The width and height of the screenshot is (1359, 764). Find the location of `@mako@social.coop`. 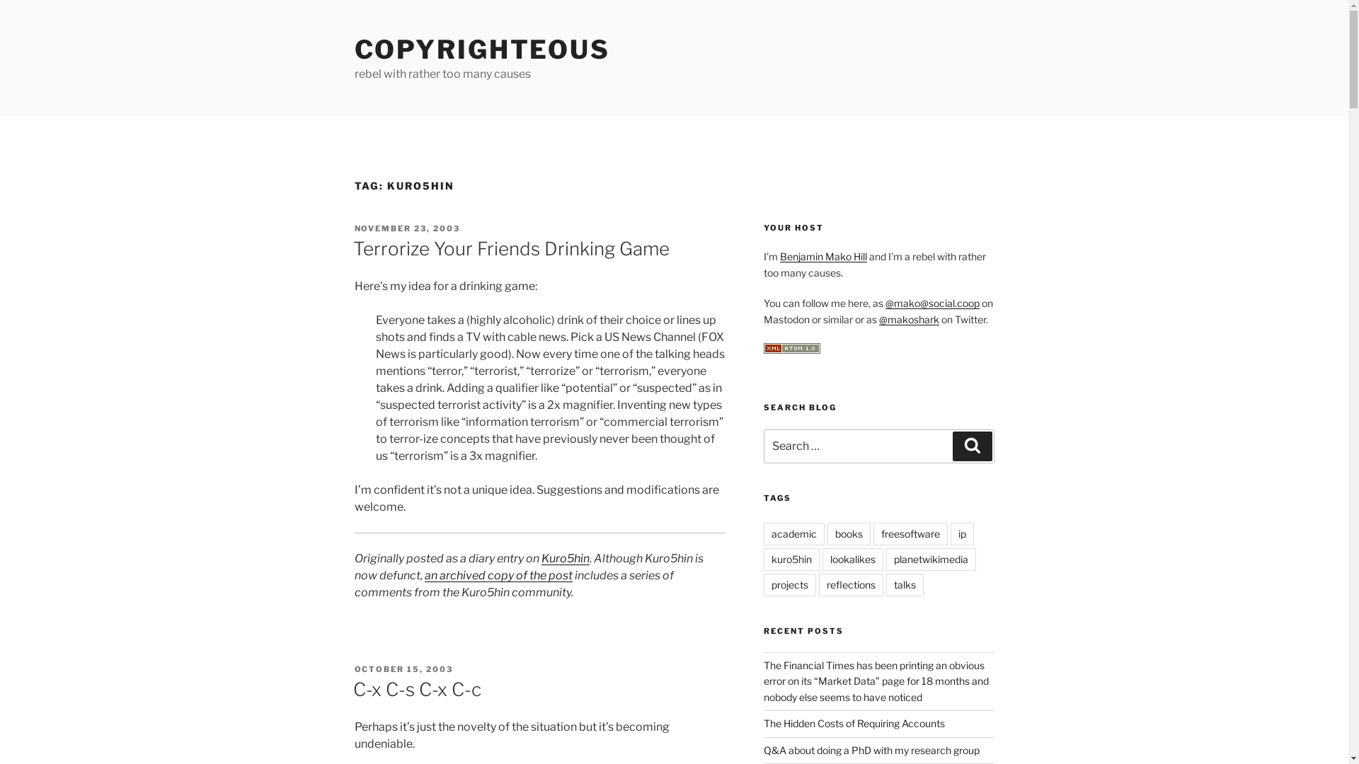

@mako@social.coop is located at coordinates (933, 303).